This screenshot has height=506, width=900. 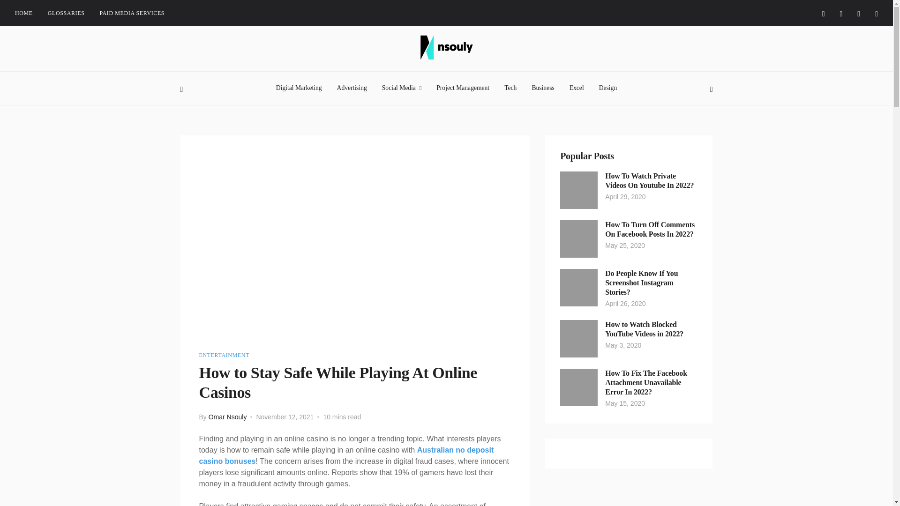 What do you see at coordinates (299, 88) in the screenshot?
I see `Digital Marketing` at bounding box center [299, 88].